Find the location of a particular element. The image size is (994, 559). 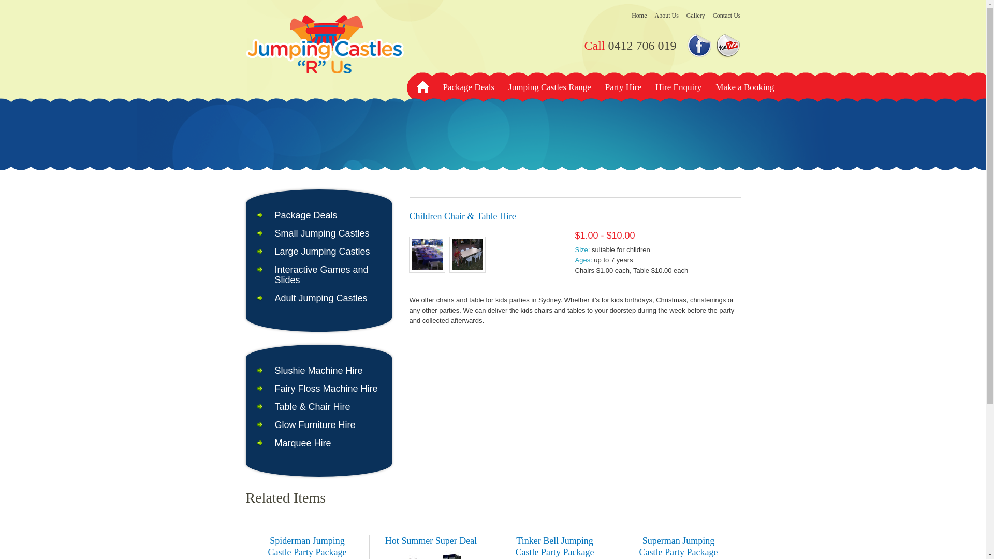

Small Jumping Castles is located at coordinates (322, 233).